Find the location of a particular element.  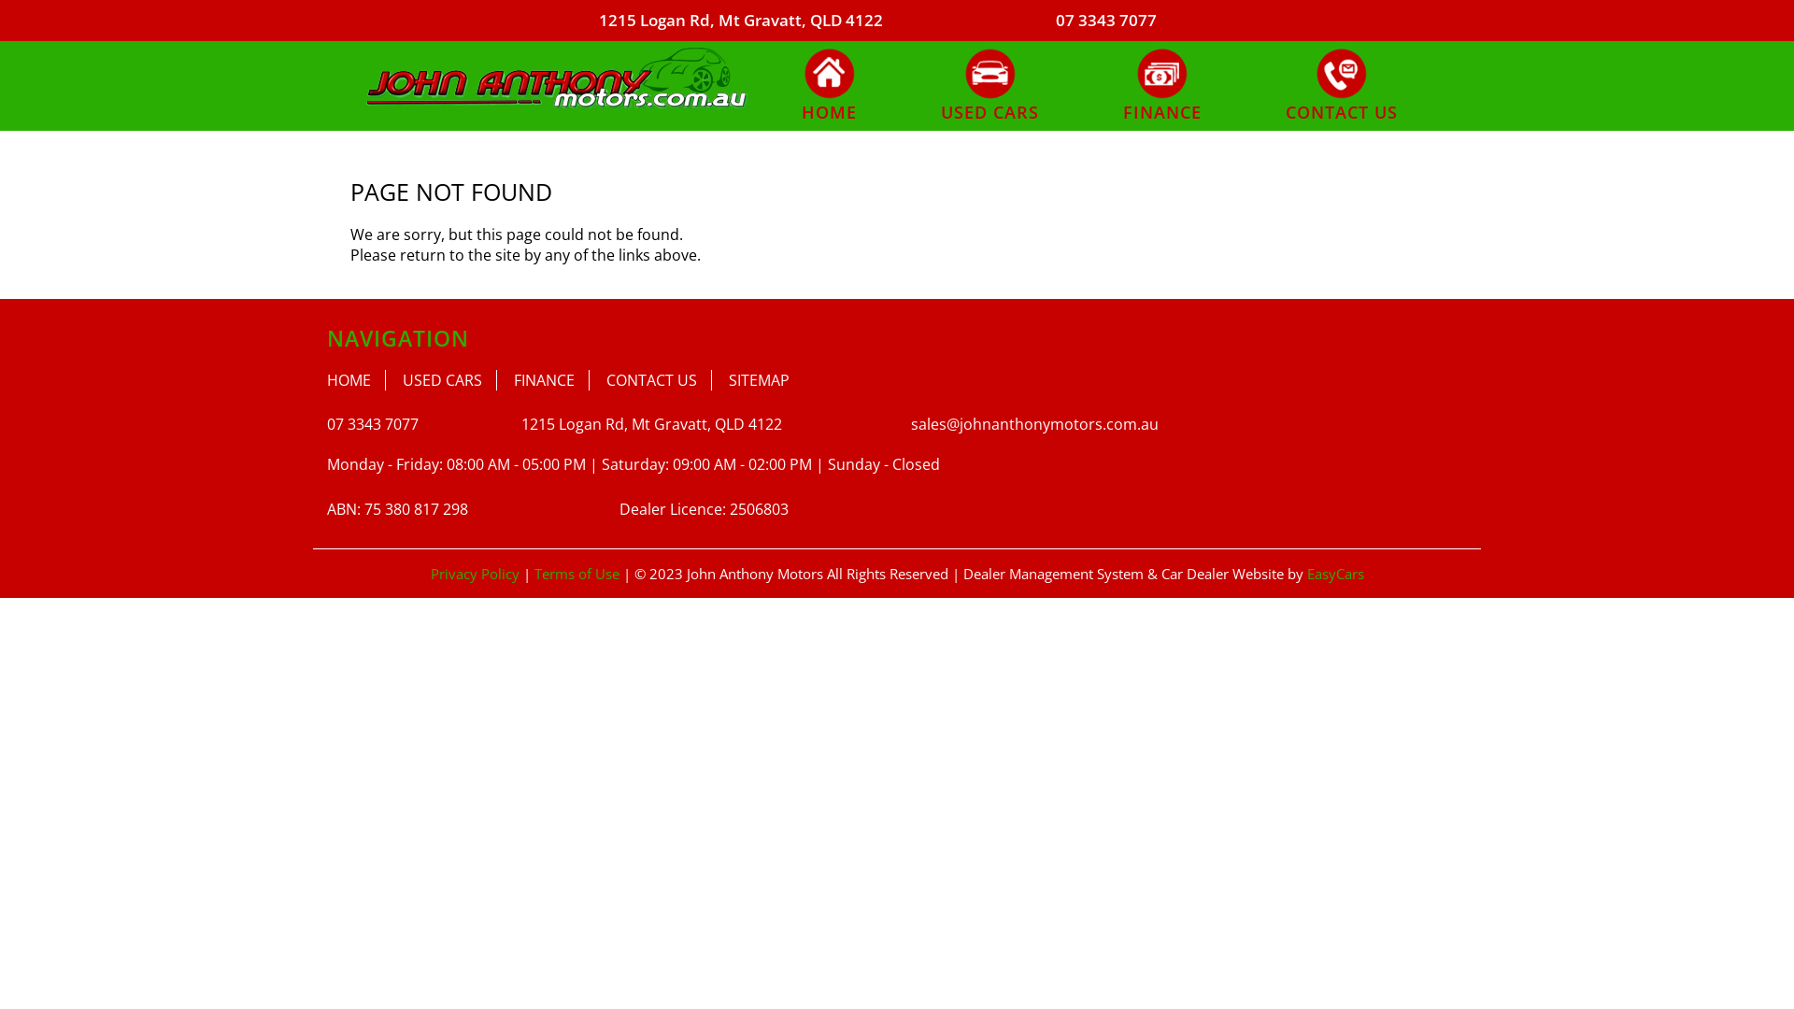

USED CARS is located at coordinates (990, 84).